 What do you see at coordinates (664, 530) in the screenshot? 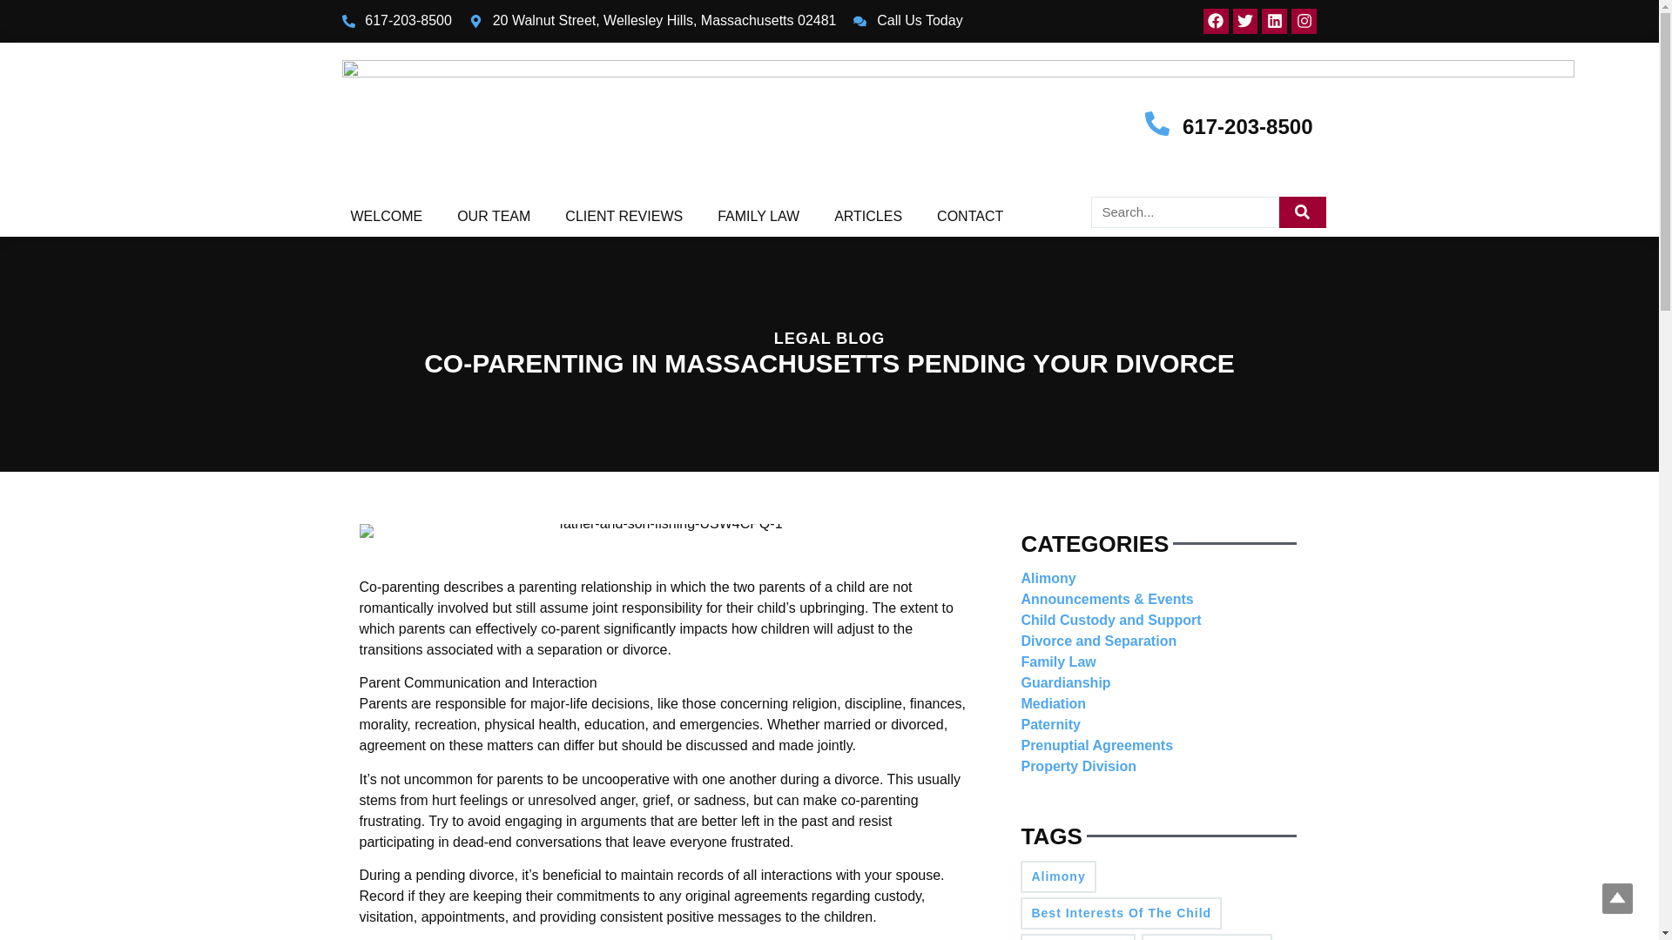
I see `father-and-son-fishing-USW4CPQ-1` at bounding box center [664, 530].